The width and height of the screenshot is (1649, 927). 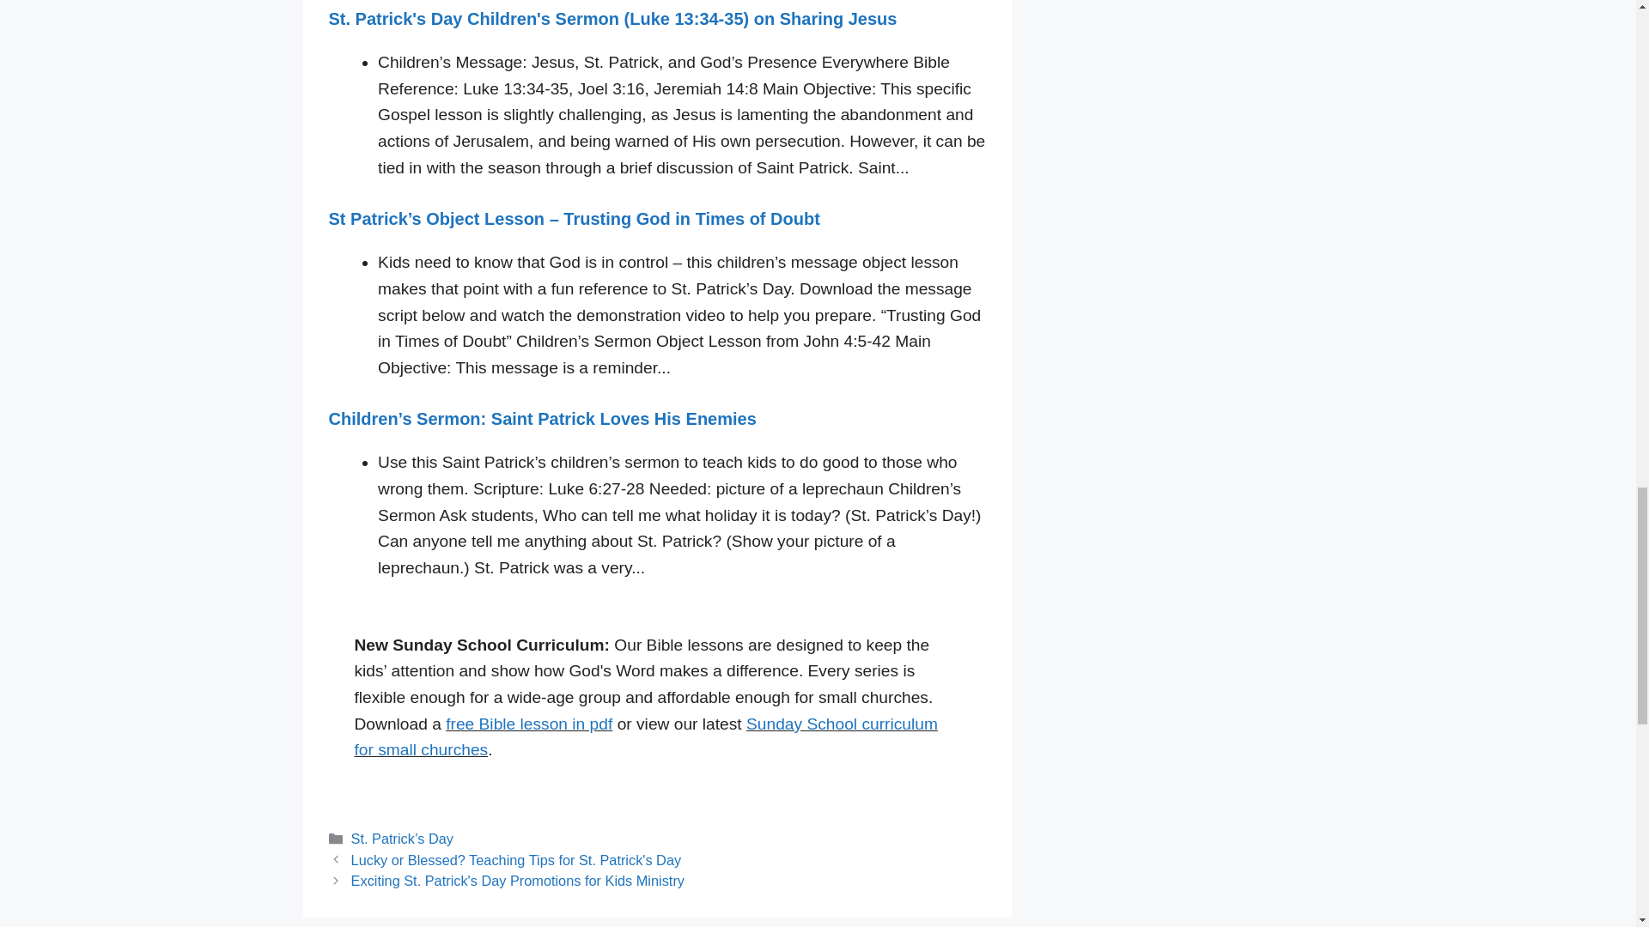 I want to click on Exciting St. Patrick's Day Promotions for Kids Ministry, so click(x=517, y=881).